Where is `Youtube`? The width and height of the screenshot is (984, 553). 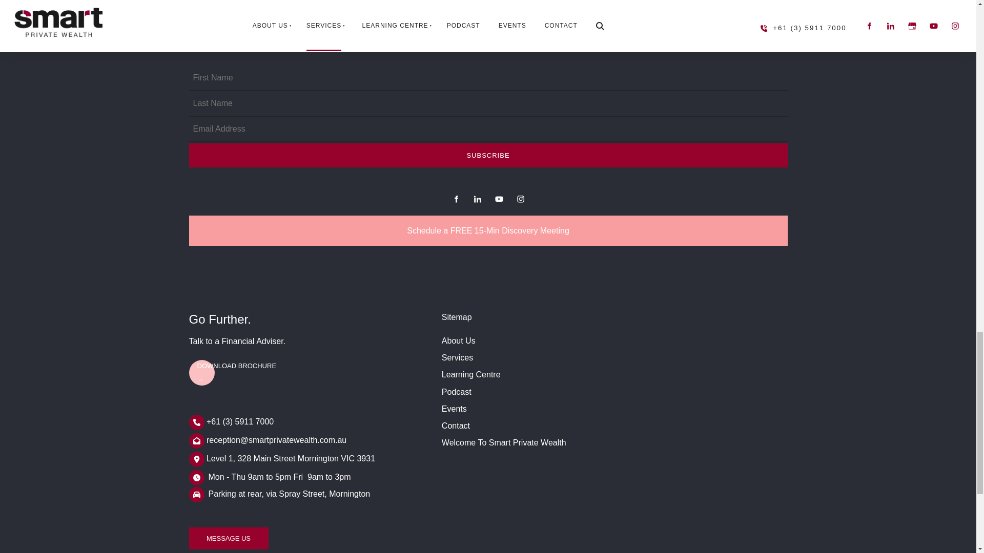
Youtube is located at coordinates (499, 199).